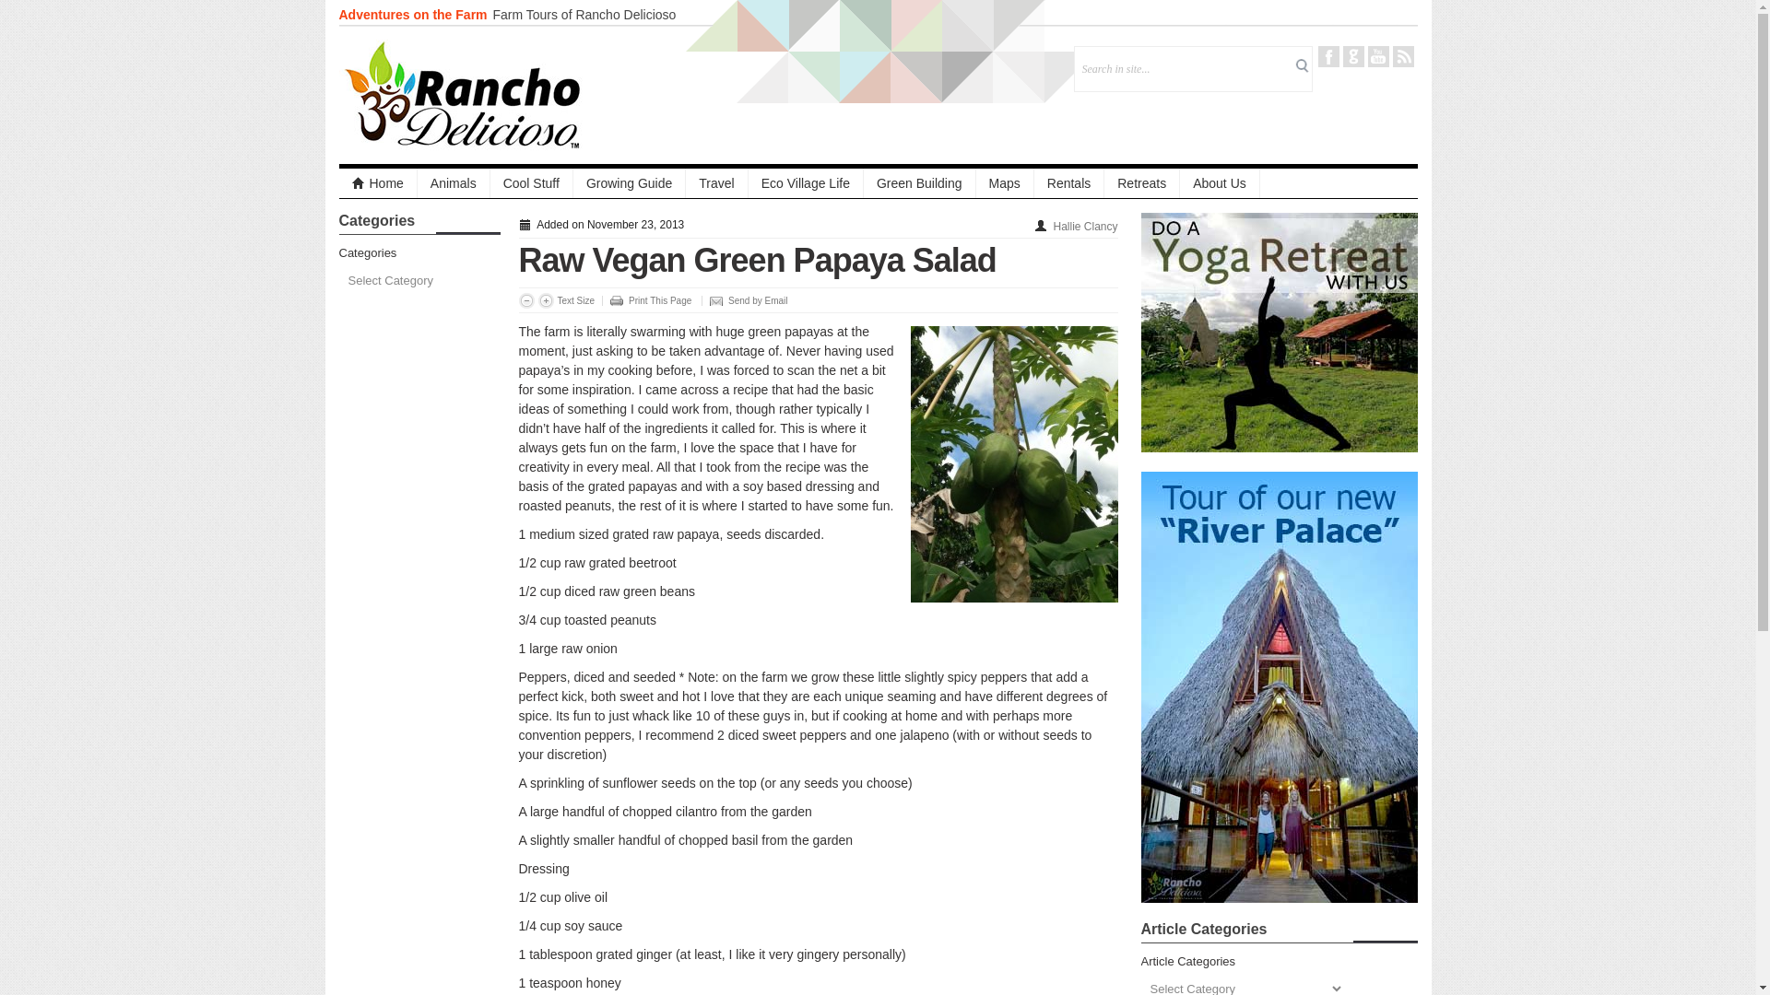  I want to click on Watch on Youtube, so click(1379, 56).